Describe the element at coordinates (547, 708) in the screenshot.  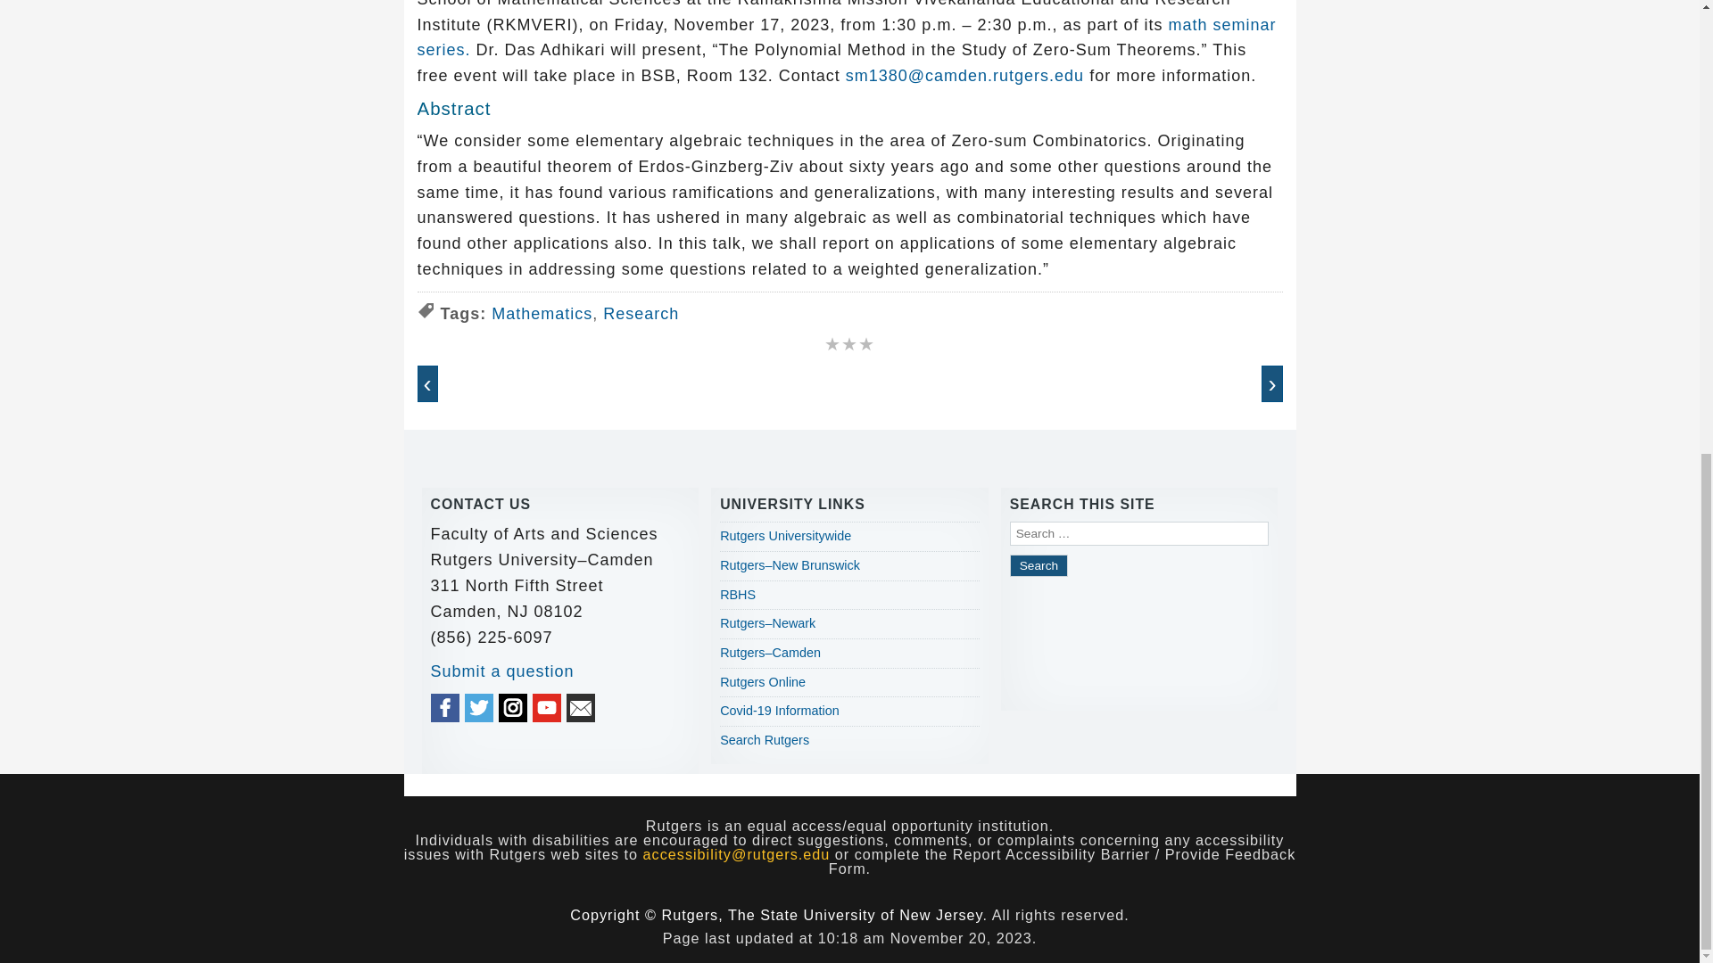
I see `FAS YouTube Channel` at that location.